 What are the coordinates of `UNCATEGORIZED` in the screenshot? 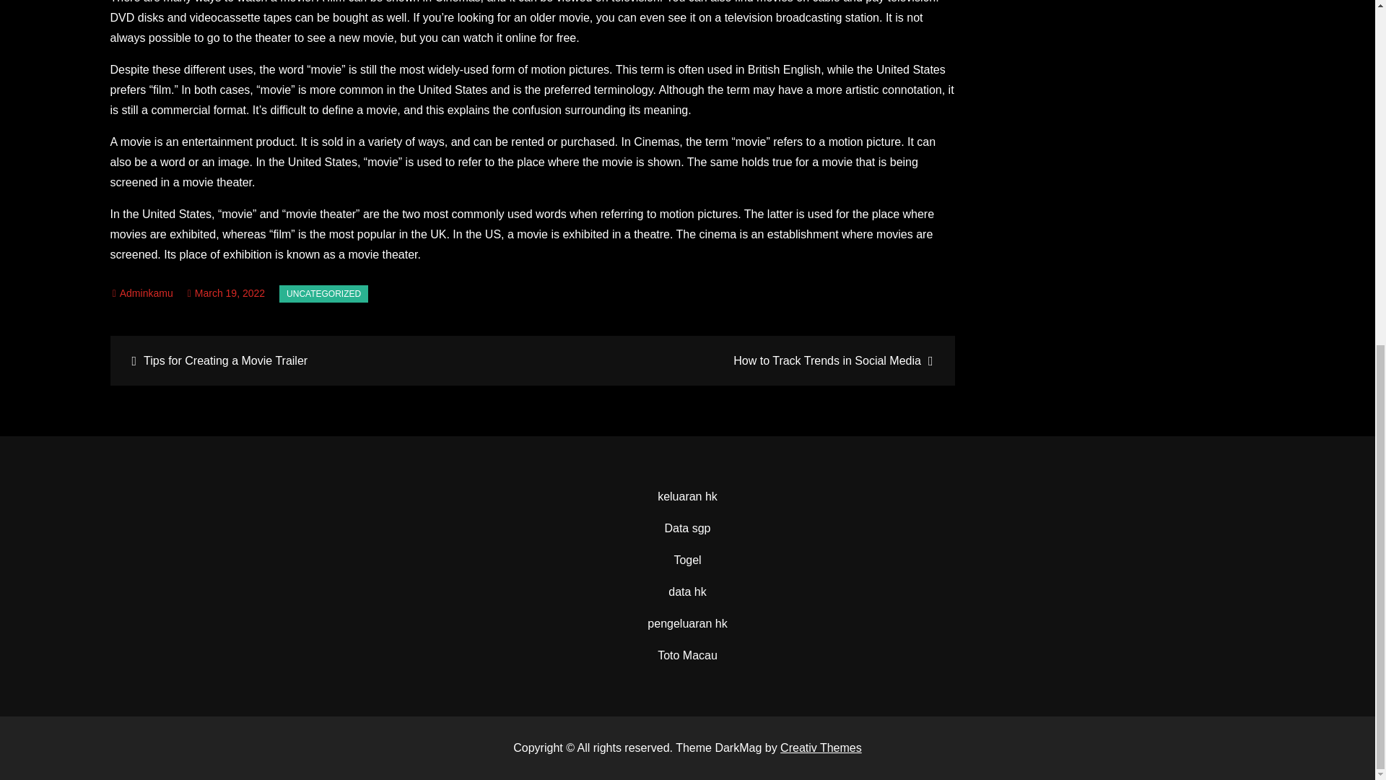 It's located at (323, 294).